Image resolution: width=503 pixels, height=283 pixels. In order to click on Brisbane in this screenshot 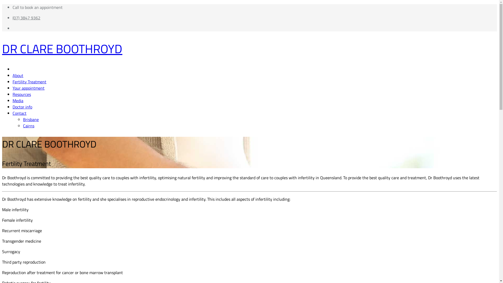, I will do `click(31, 119)`.